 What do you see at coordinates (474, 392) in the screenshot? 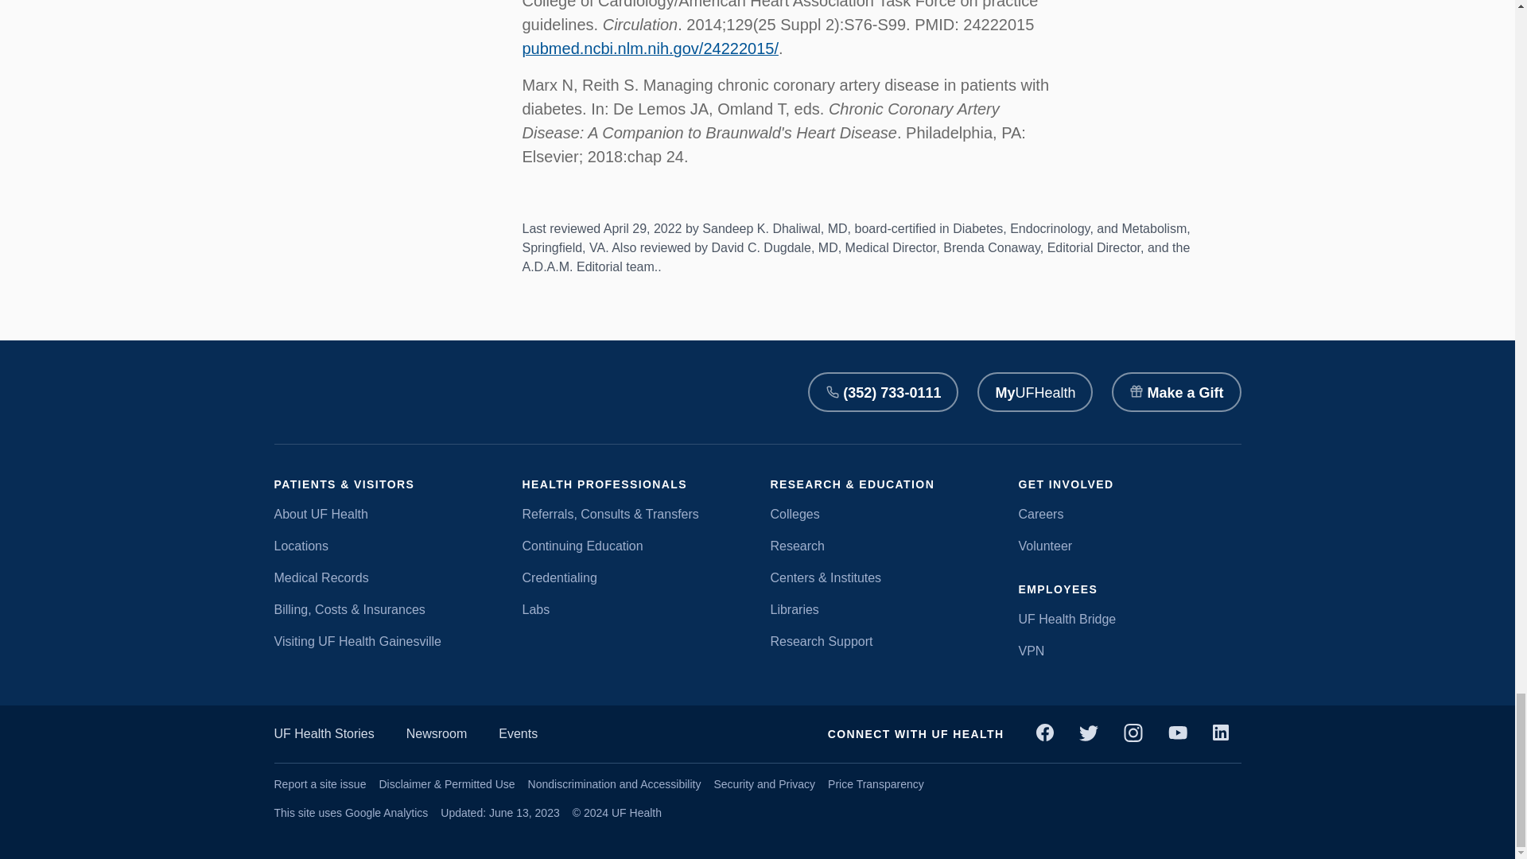
I see `University of Florida` at bounding box center [474, 392].